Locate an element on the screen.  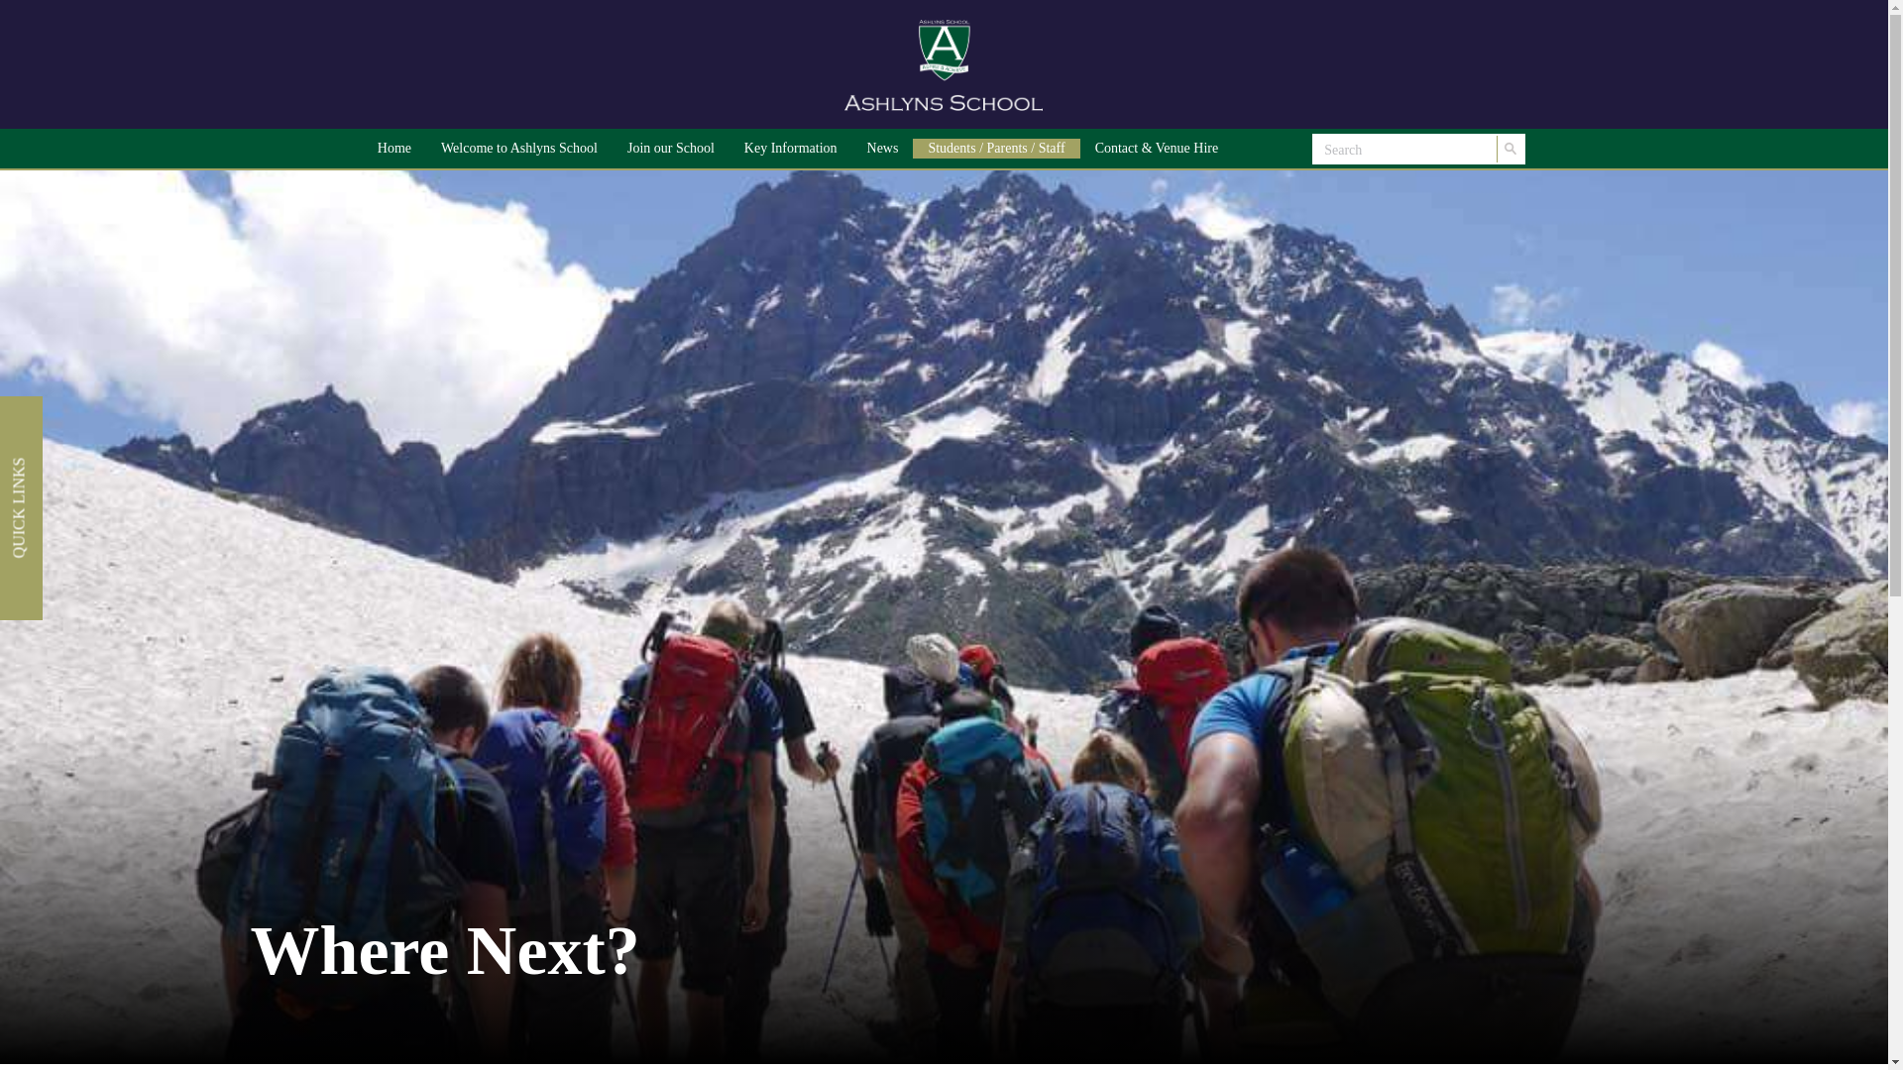
Welcome to Ashlyns School is located at coordinates (519, 149).